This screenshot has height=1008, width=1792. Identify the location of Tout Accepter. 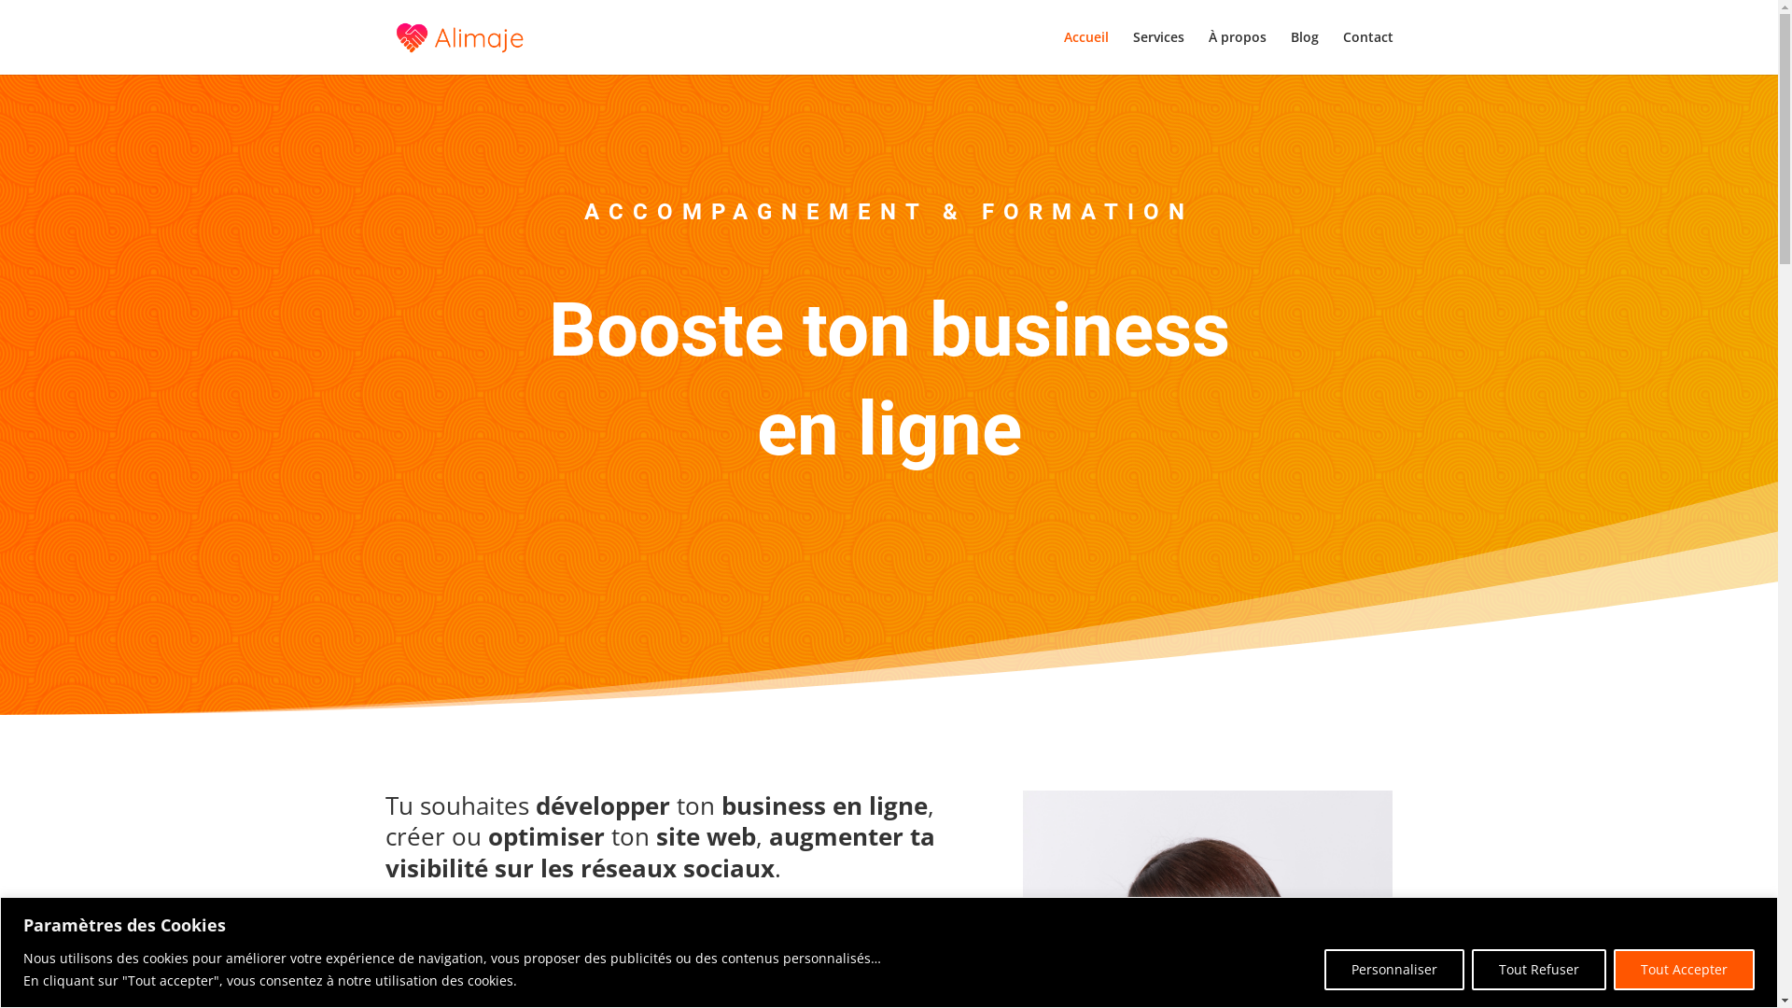
(1684, 969).